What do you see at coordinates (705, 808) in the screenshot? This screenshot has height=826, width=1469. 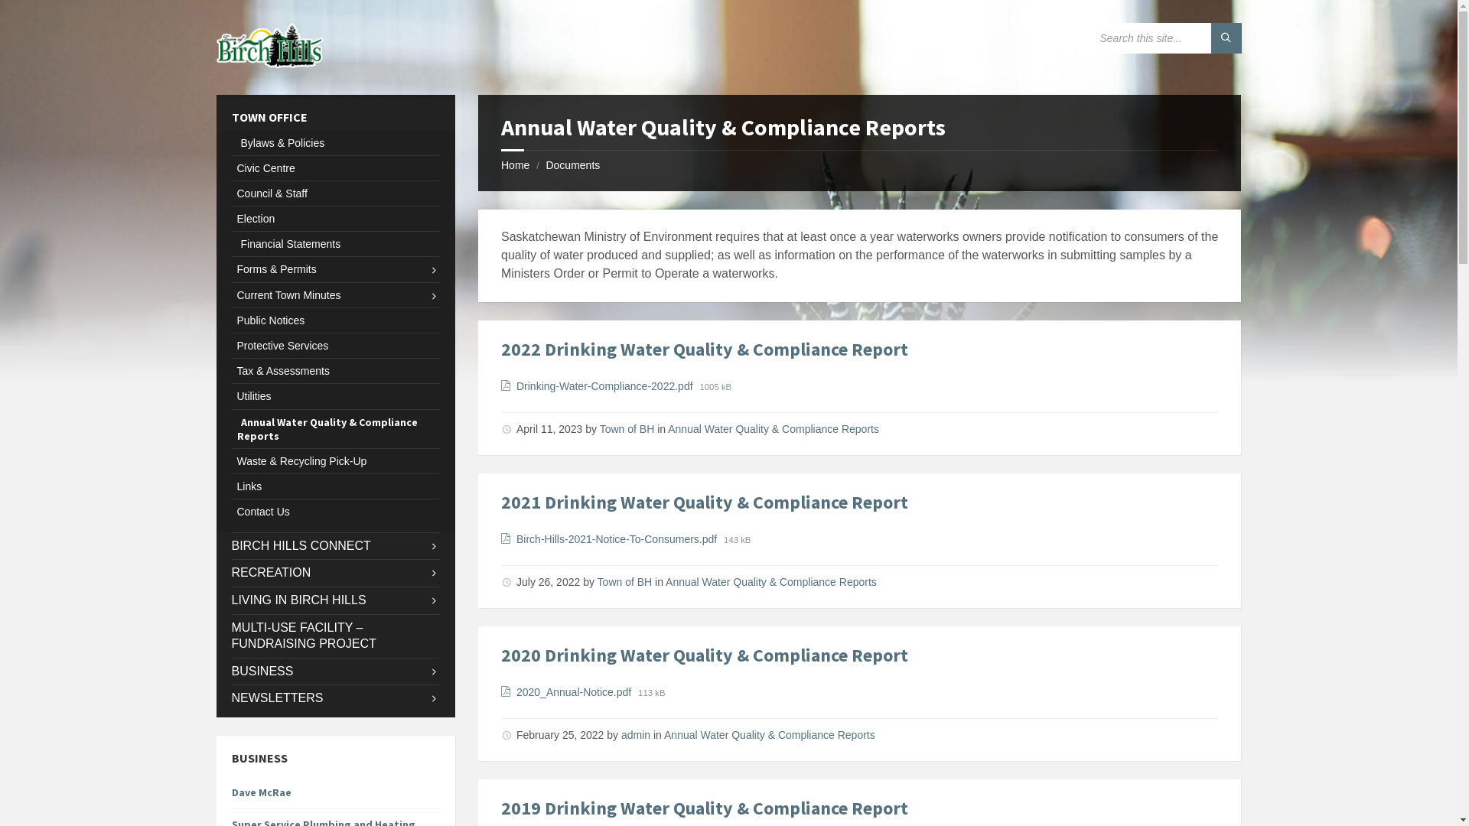 I see `2019 Drinking Water Quality & Compliance Report` at bounding box center [705, 808].